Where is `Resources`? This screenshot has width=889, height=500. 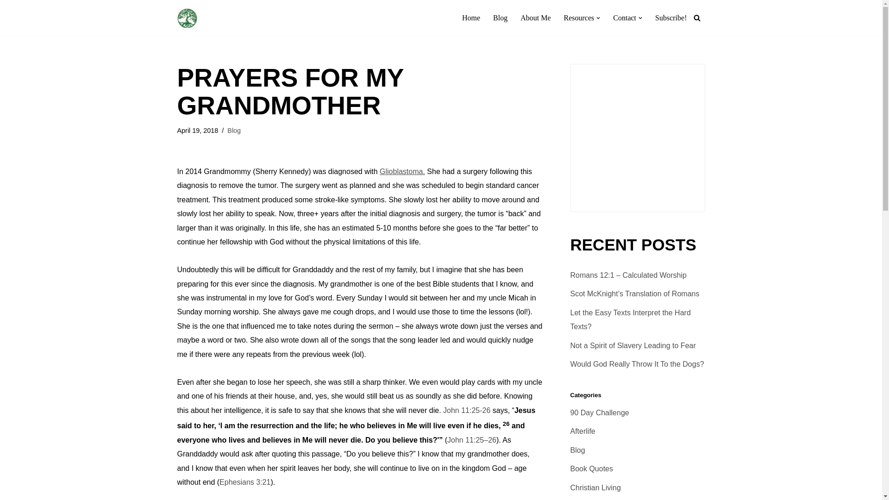 Resources is located at coordinates (579, 18).